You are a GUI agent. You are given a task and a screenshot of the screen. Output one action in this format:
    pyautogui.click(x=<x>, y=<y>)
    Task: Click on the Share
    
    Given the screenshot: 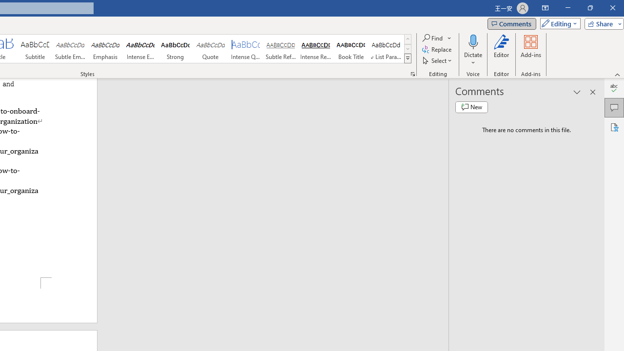 What is the action you would take?
    pyautogui.click(x=602, y=23)
    